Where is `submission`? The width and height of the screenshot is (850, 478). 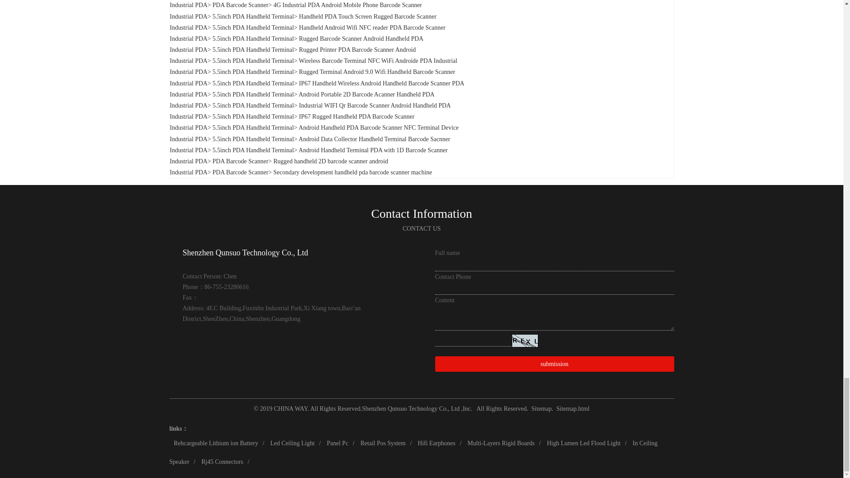
submission is located at coordinates (554, 364).